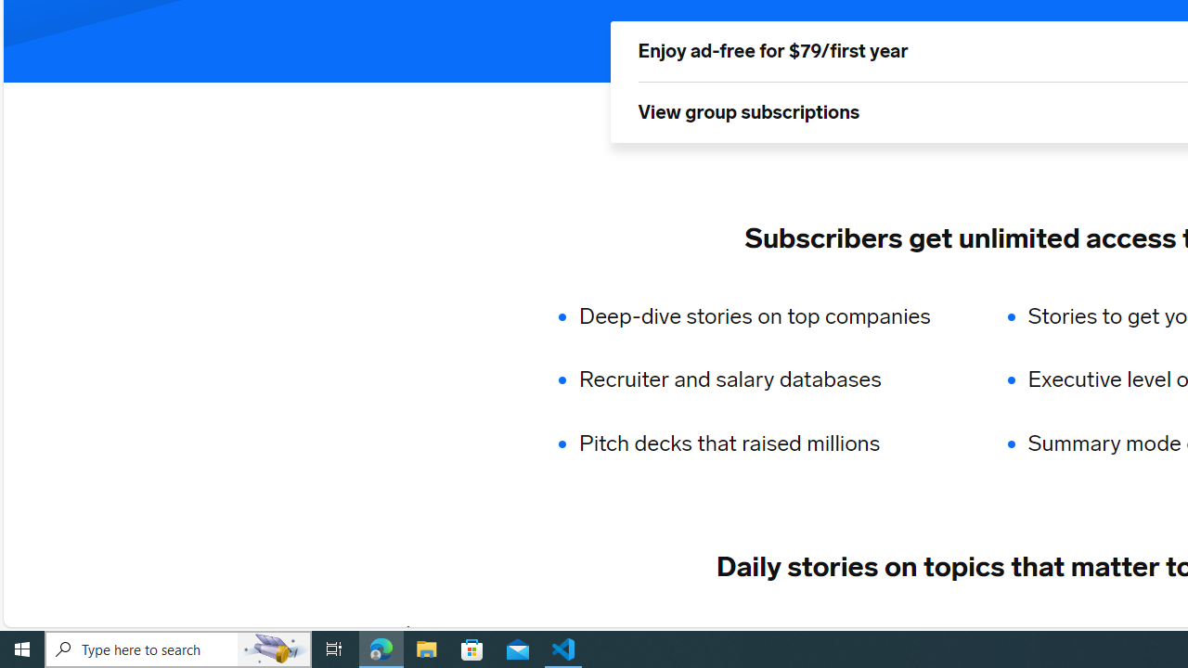 This screenshot has height=668, width=1188. Describe the element at coordinates (457, 632) in the screenshot. I see `TECH` at that location.